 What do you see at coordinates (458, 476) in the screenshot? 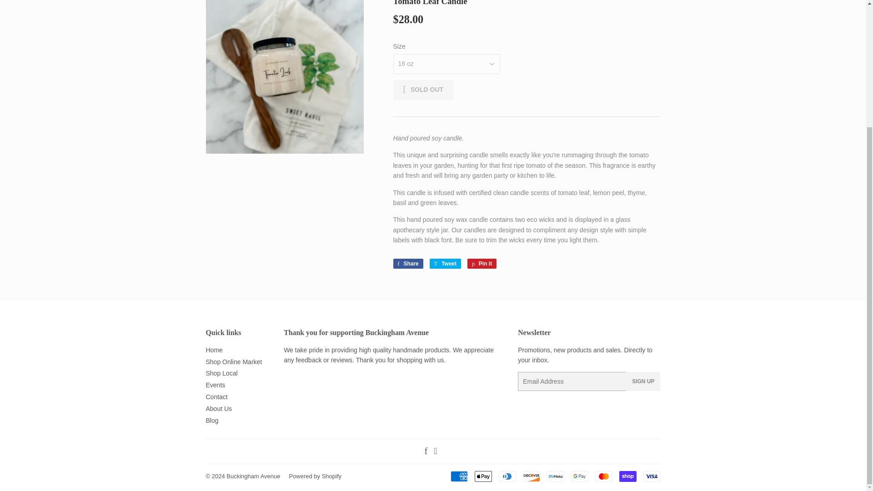
I see `American Express` at bounding box center [458, 476].